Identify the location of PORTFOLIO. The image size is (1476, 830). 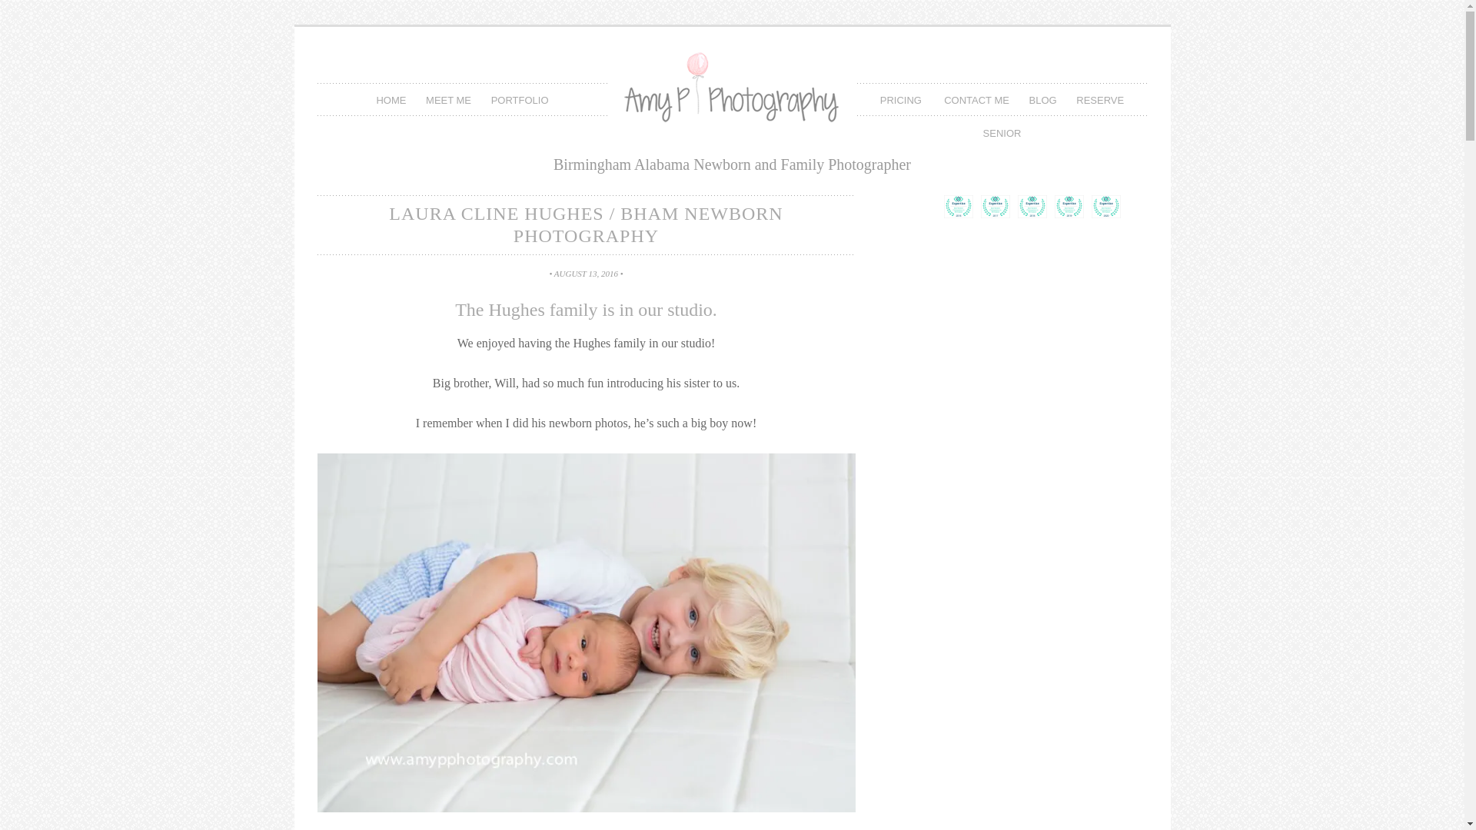
(520, 100).